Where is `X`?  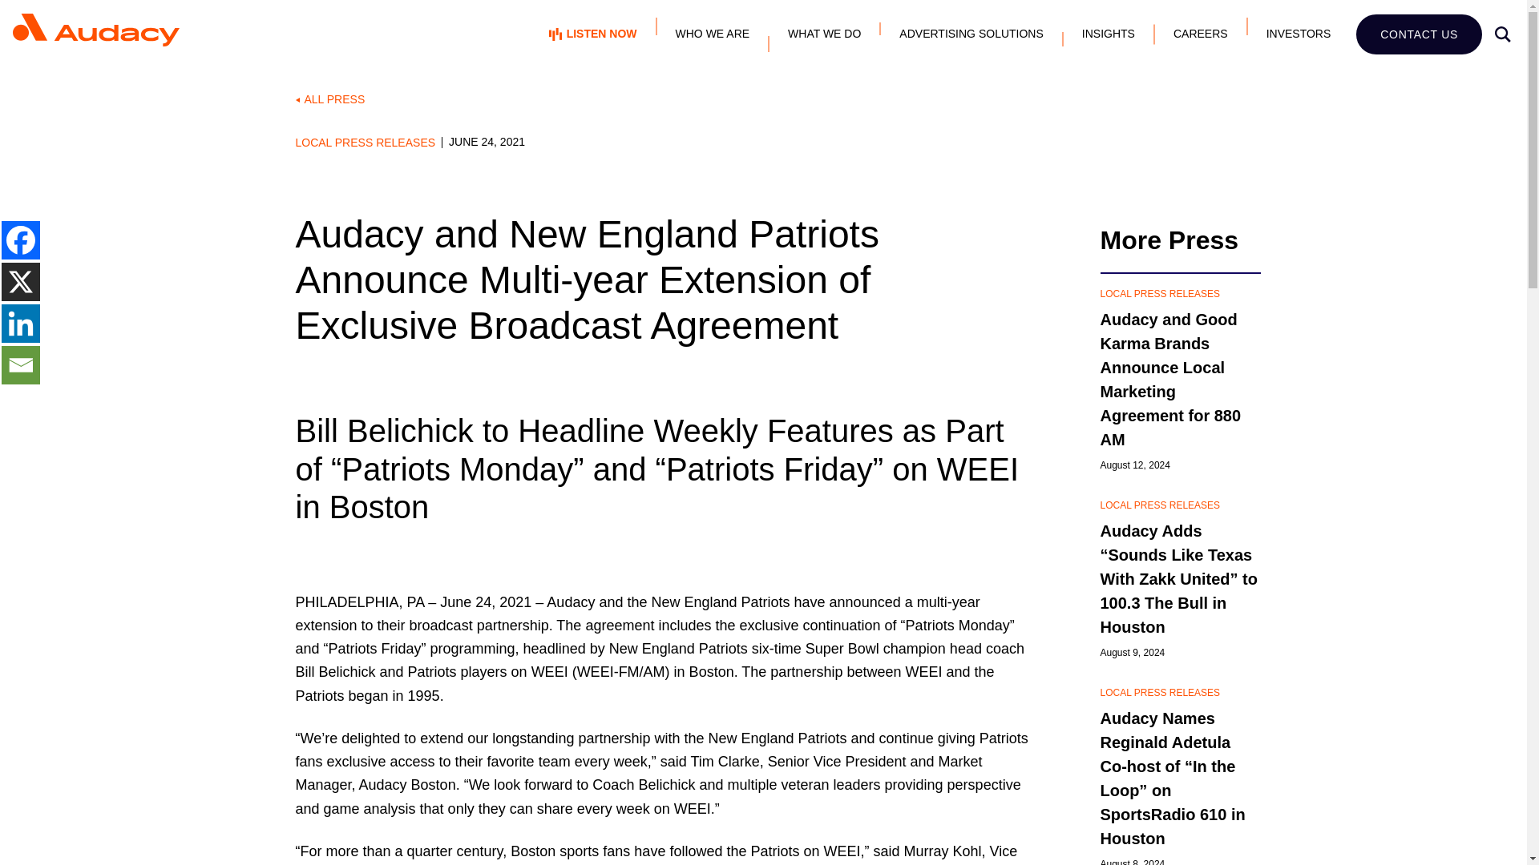
X is located at coordinates (20, 282).